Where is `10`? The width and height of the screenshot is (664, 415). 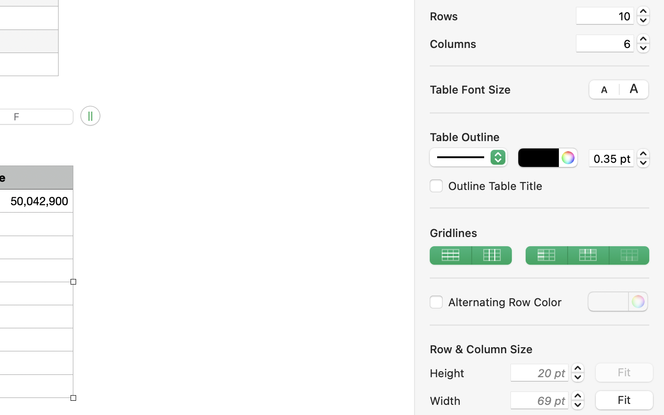
10 is located at coordinates (605, 16).